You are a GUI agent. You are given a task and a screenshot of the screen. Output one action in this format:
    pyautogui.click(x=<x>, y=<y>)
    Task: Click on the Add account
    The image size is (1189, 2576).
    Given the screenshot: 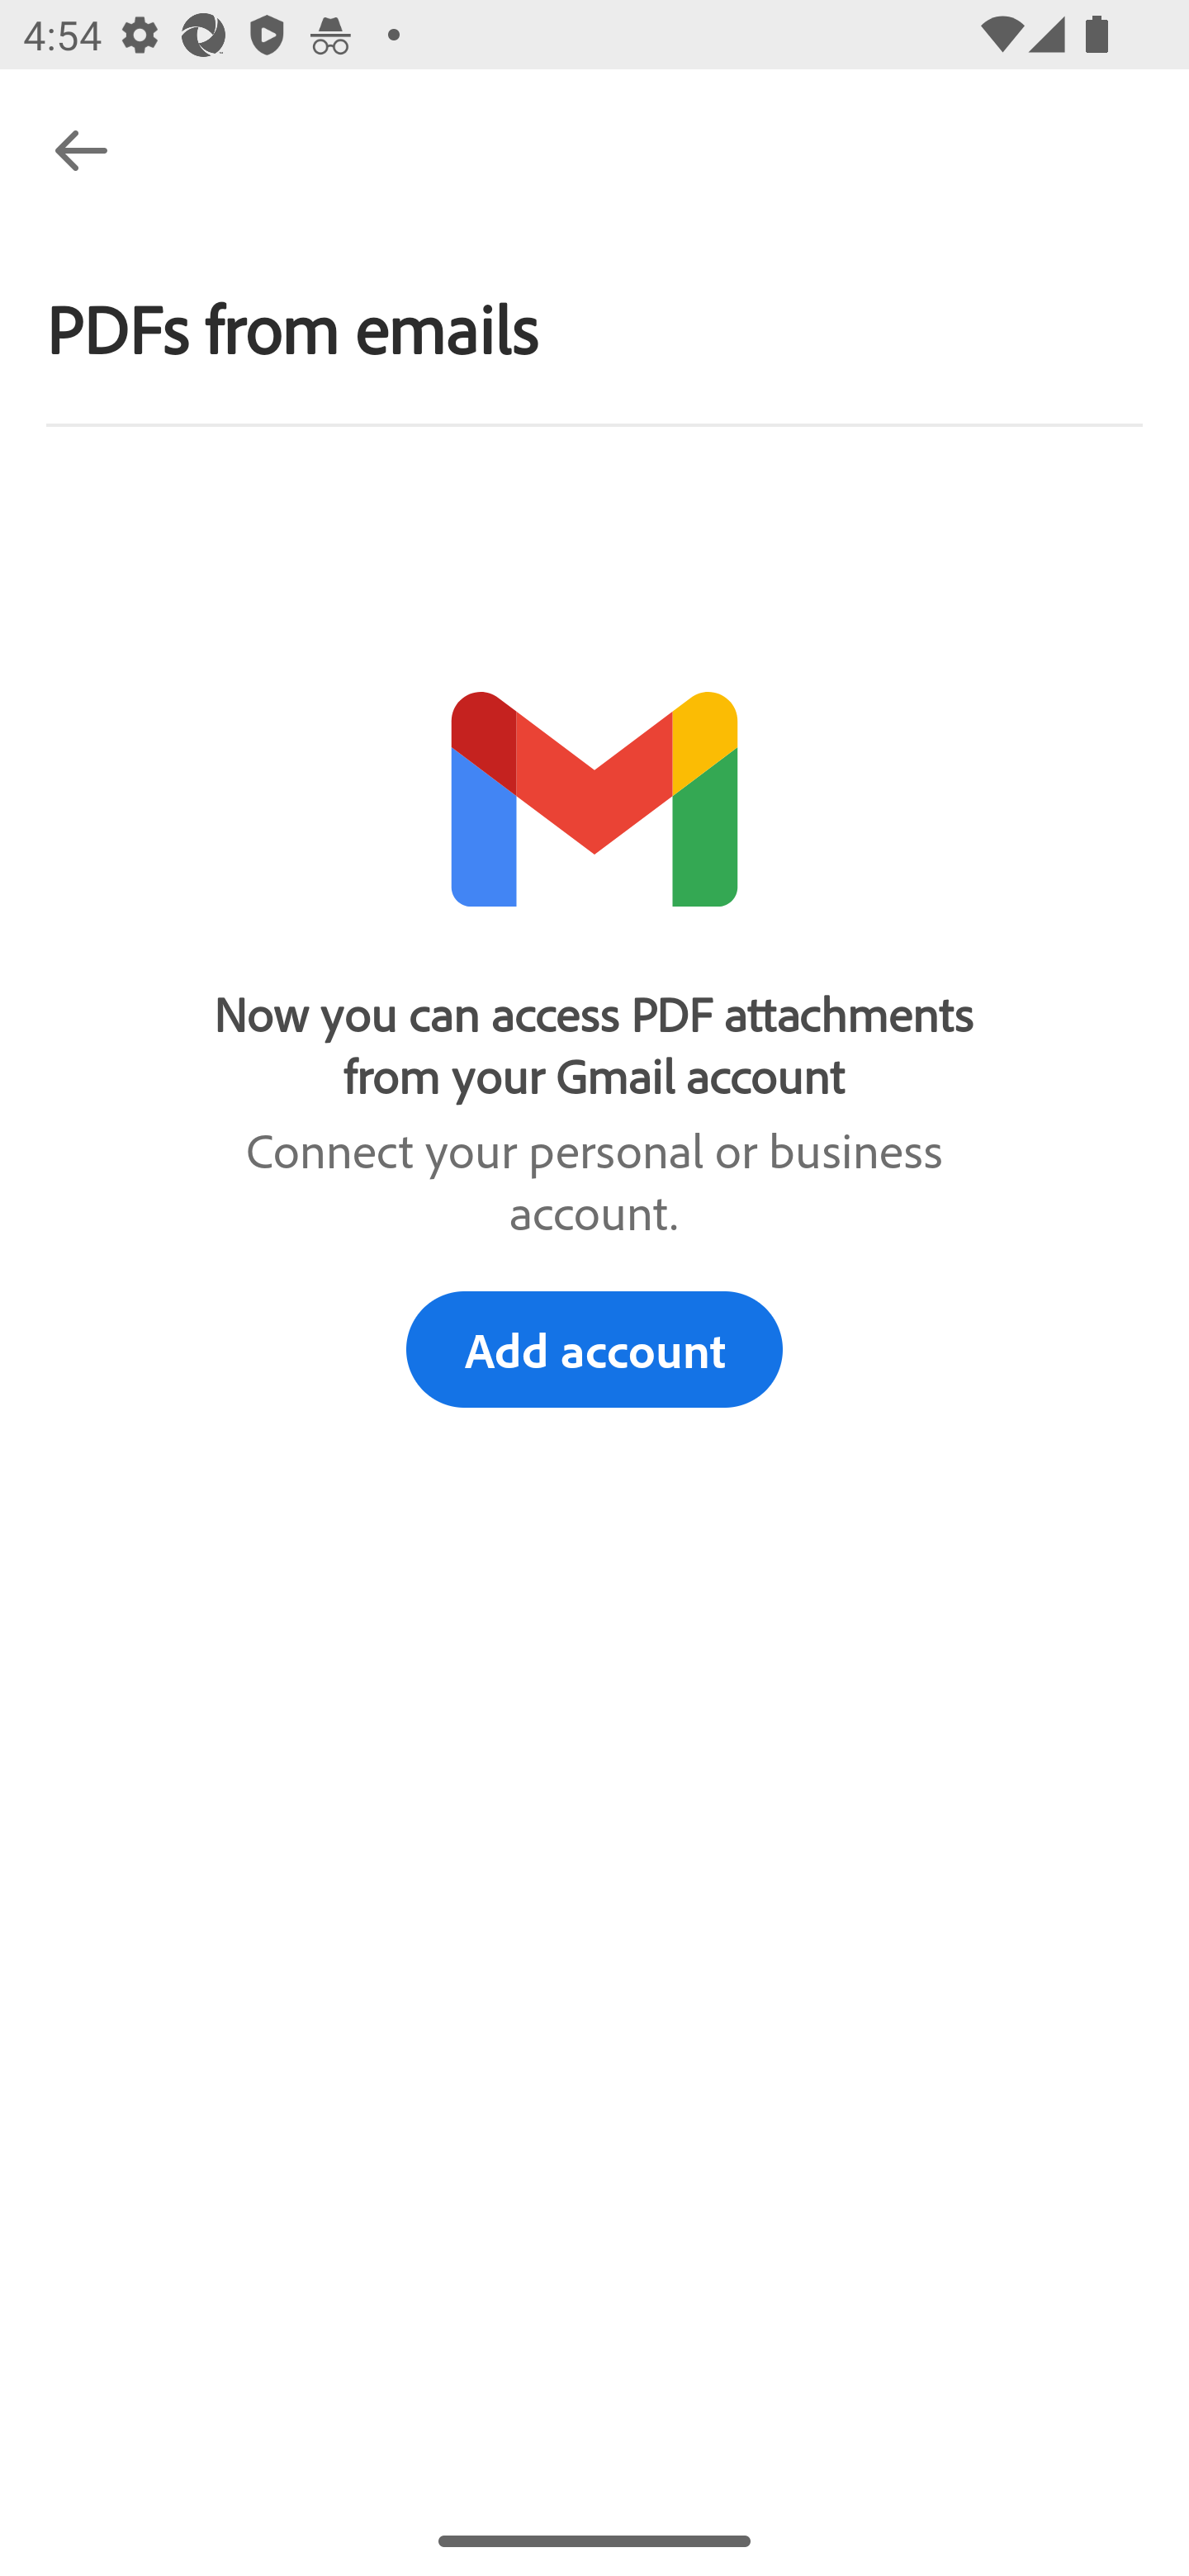 What is the action you would take?
    pyautogui.click(x=594, y=1348)
    